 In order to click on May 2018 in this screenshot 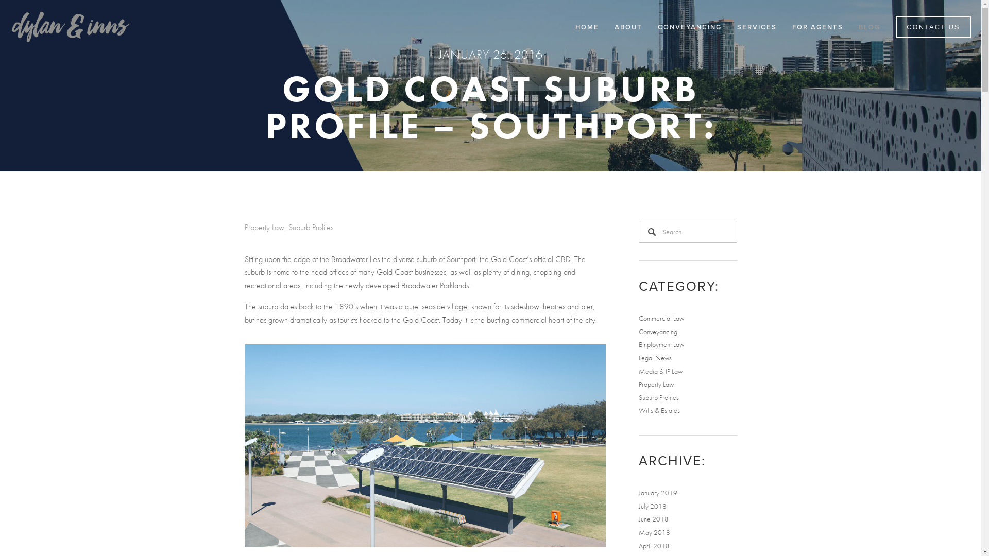, I will do `click(654, 532)`.